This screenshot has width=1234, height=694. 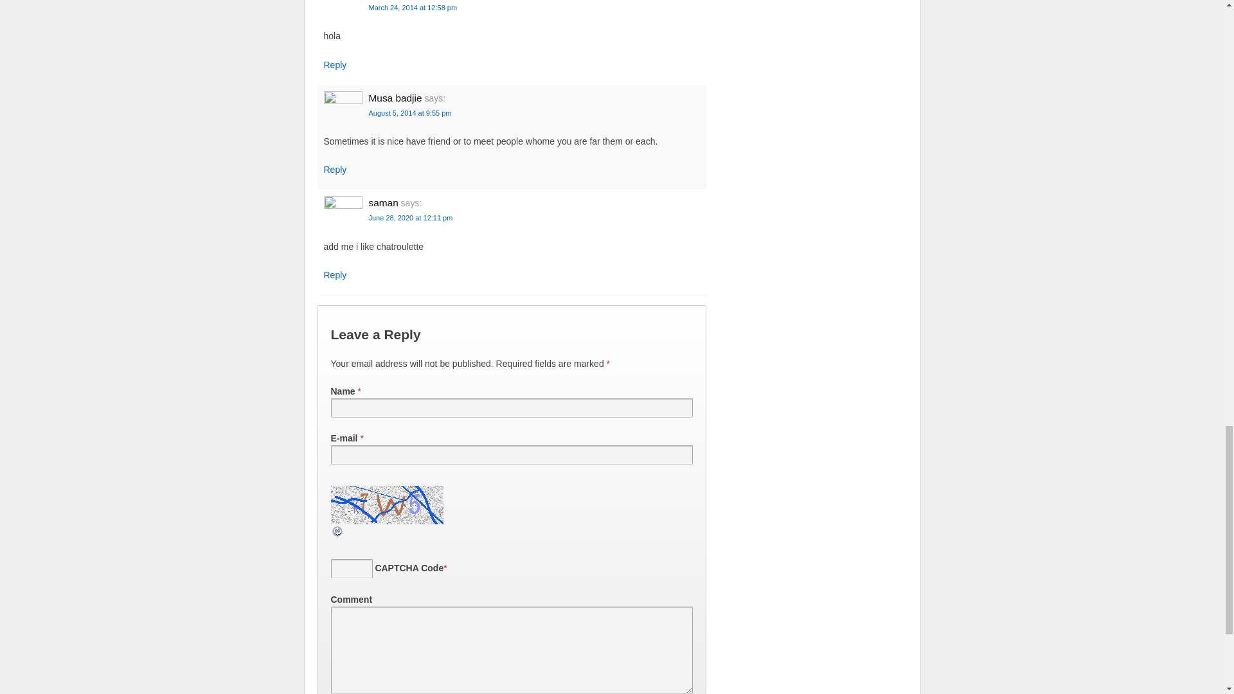 I want to click on March 24, 2014 at 12:58 pm, so click(x=413, y=8).